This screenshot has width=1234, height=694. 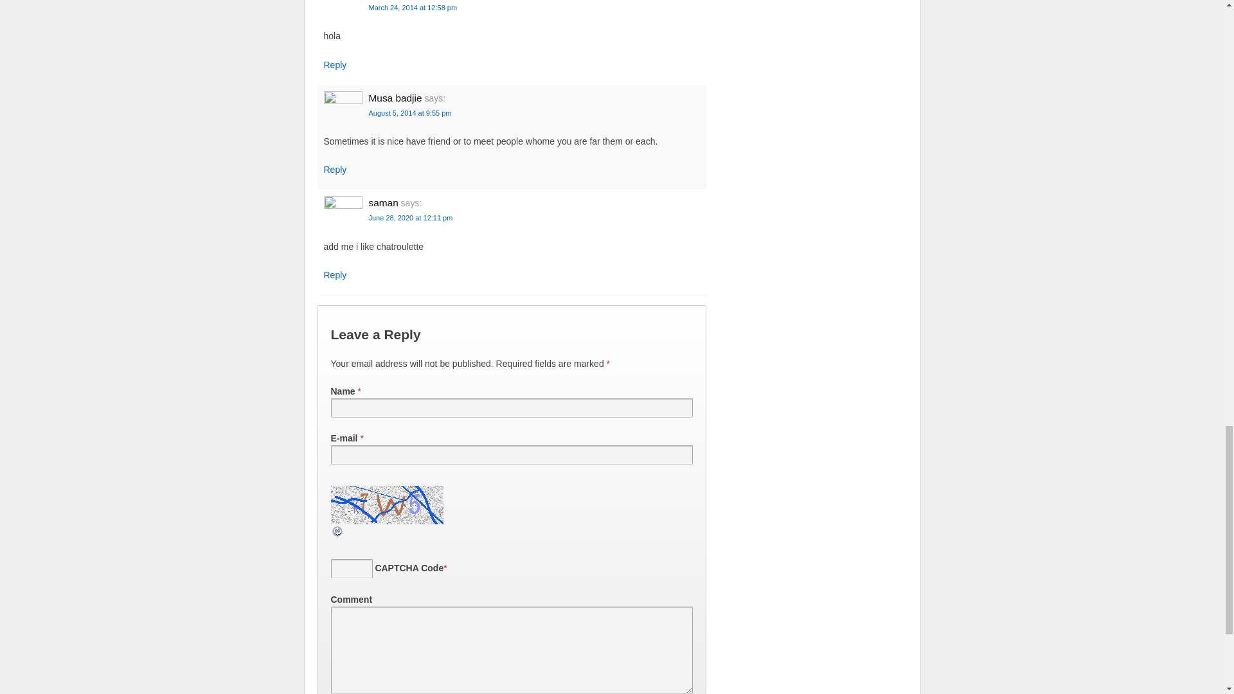 I want to click on March 24, 2014 at 12:58 pm, so click(x=413, y=8).